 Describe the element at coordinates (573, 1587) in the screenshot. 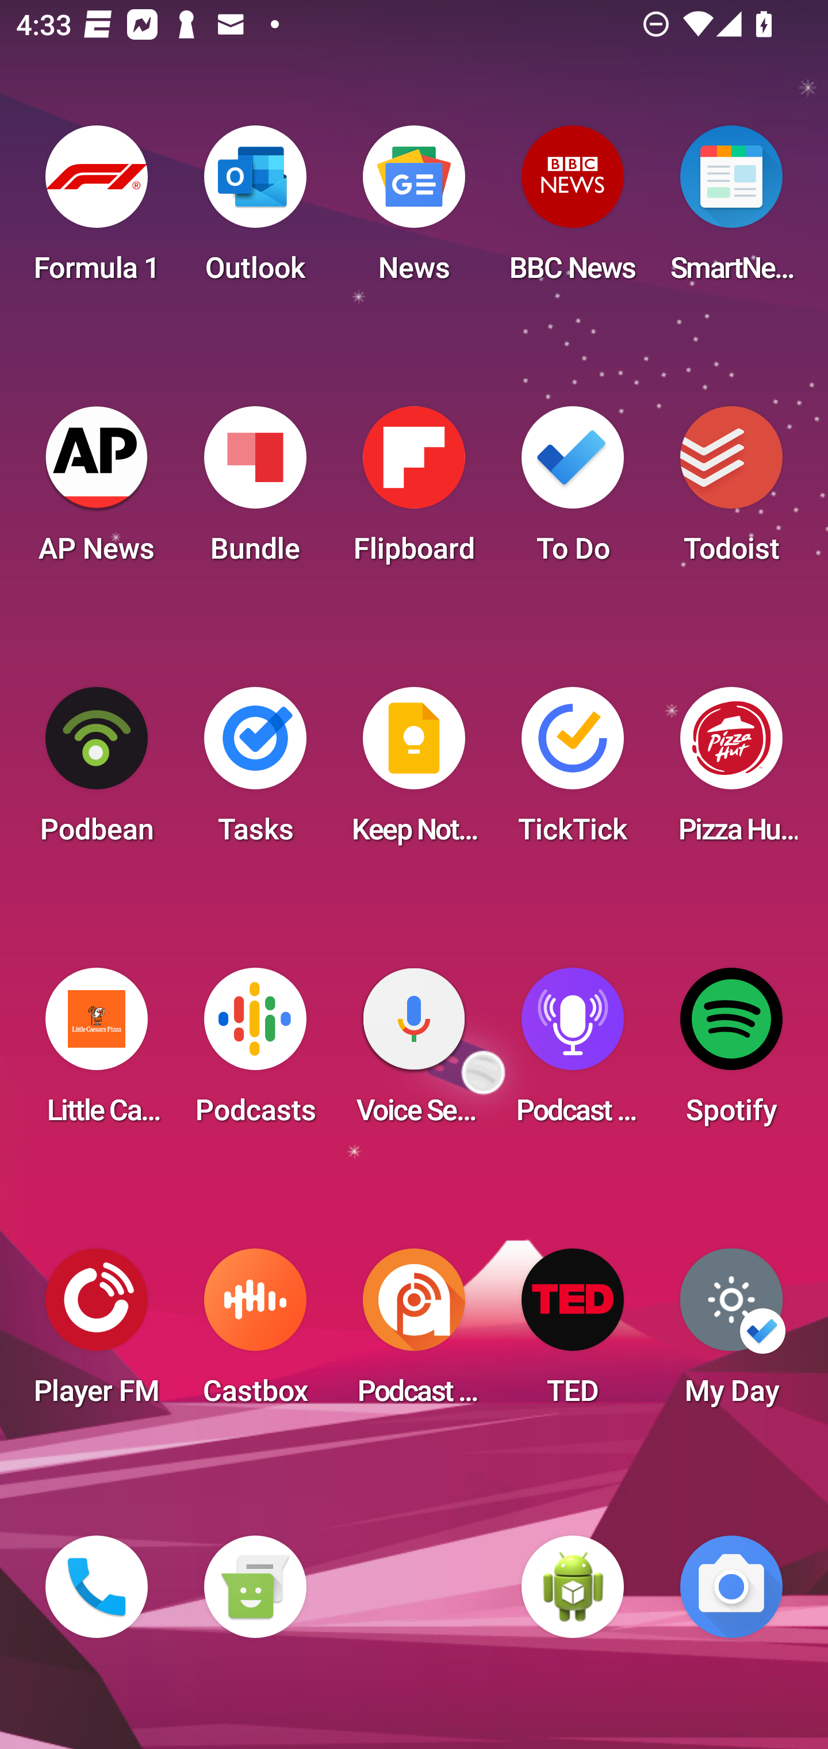

I see `WebView Browser Tester` at that location.